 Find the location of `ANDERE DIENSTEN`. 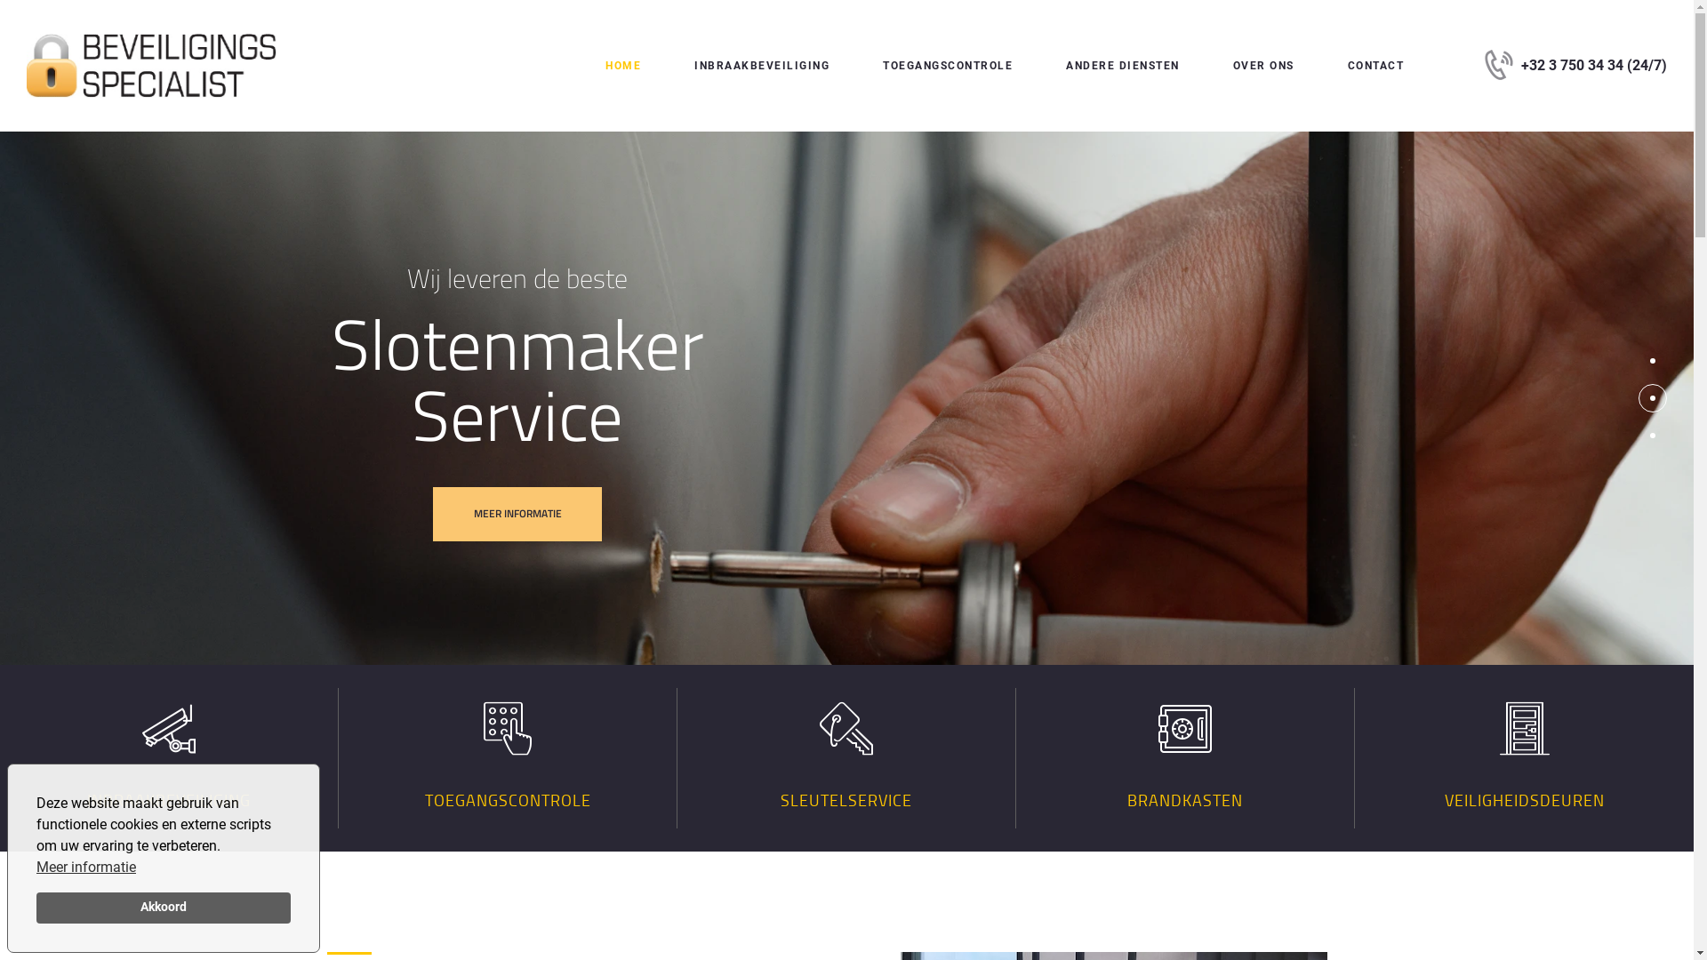

ANDERE DIENSTEN is located at coordinates (1123, 66).